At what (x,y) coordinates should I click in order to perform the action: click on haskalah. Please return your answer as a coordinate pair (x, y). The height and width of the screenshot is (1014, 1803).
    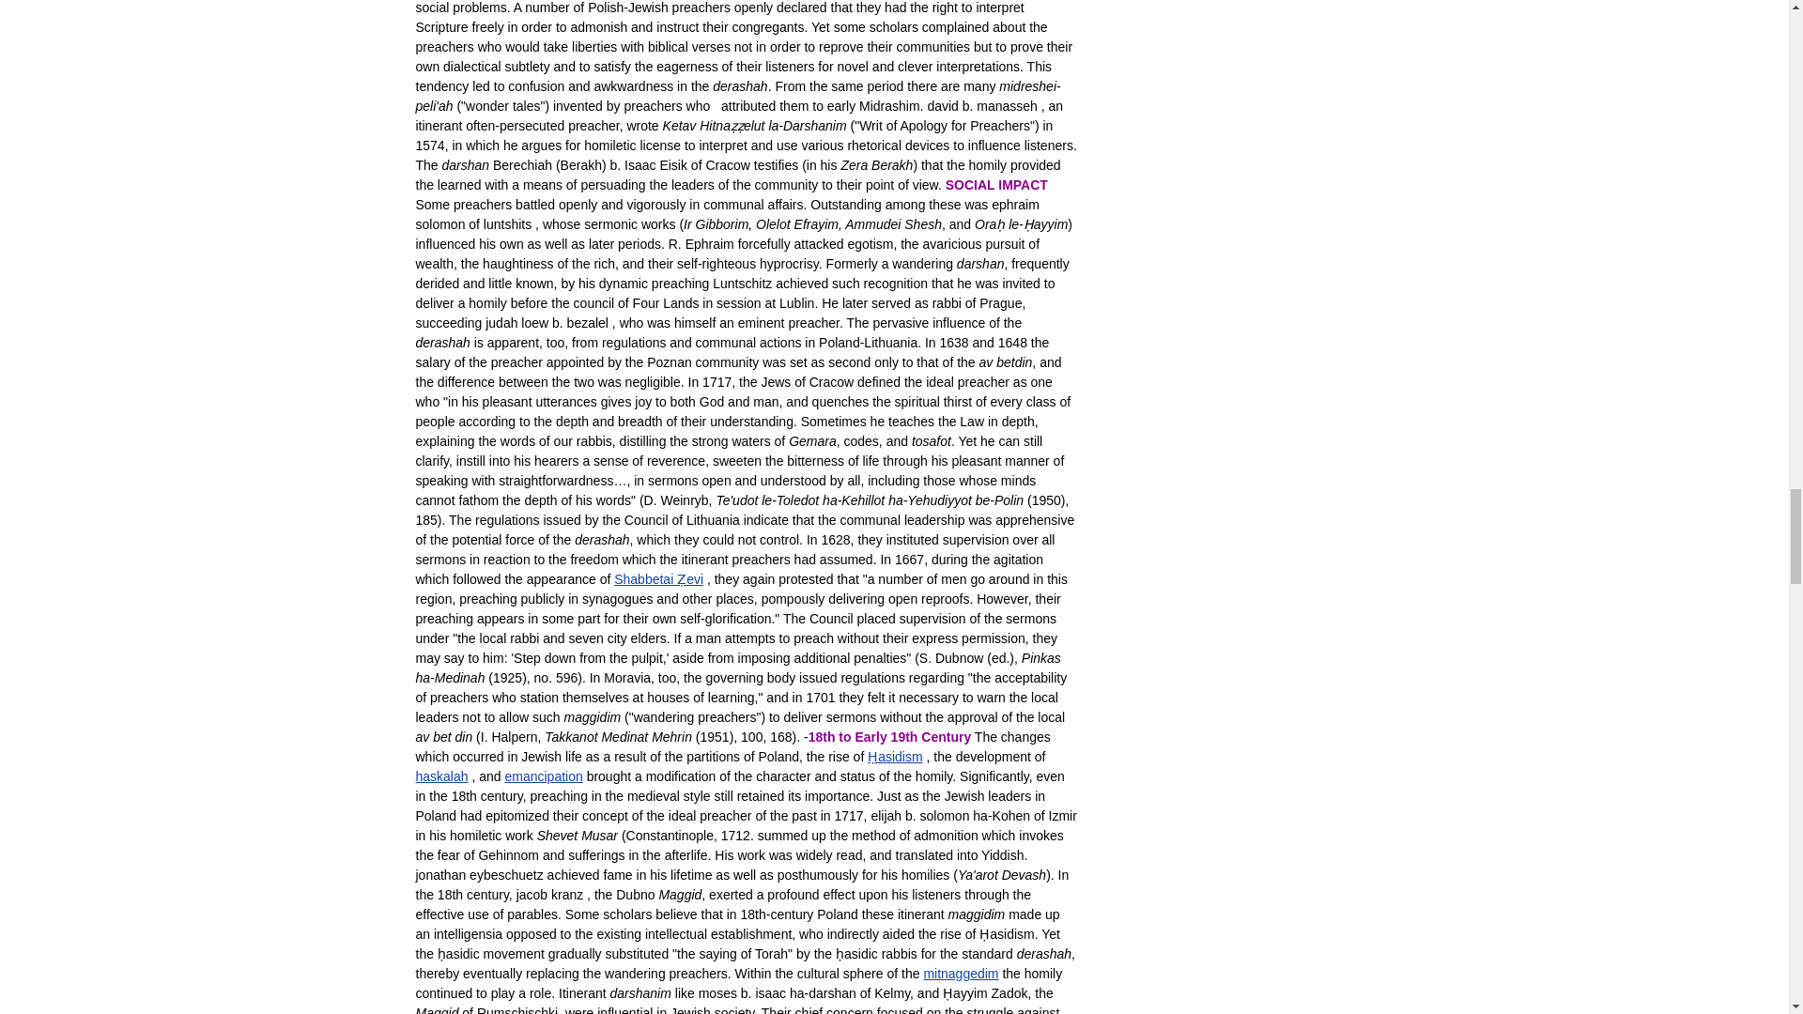
    Looking at the image, I should click on (440, 776).